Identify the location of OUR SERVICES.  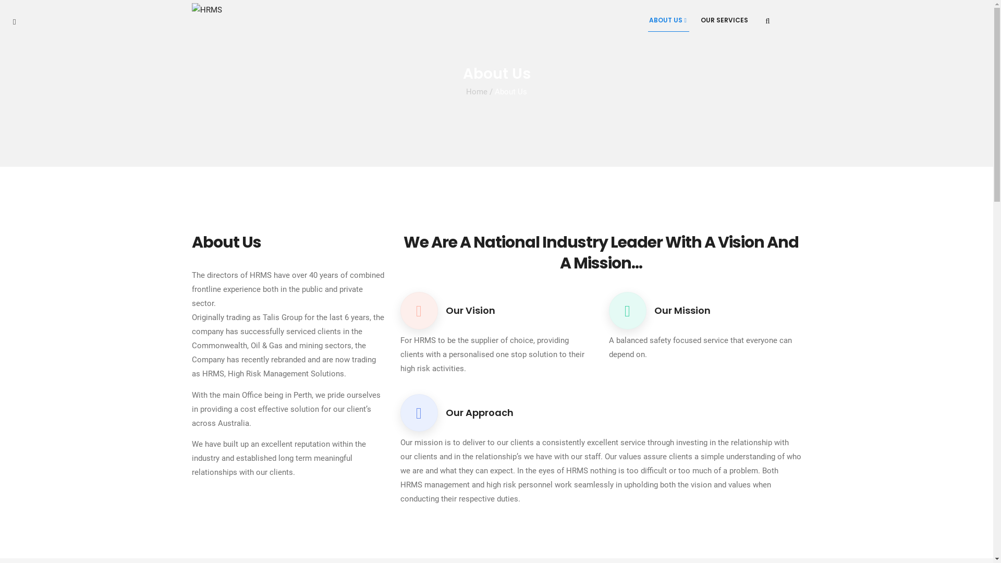
(725, 20).